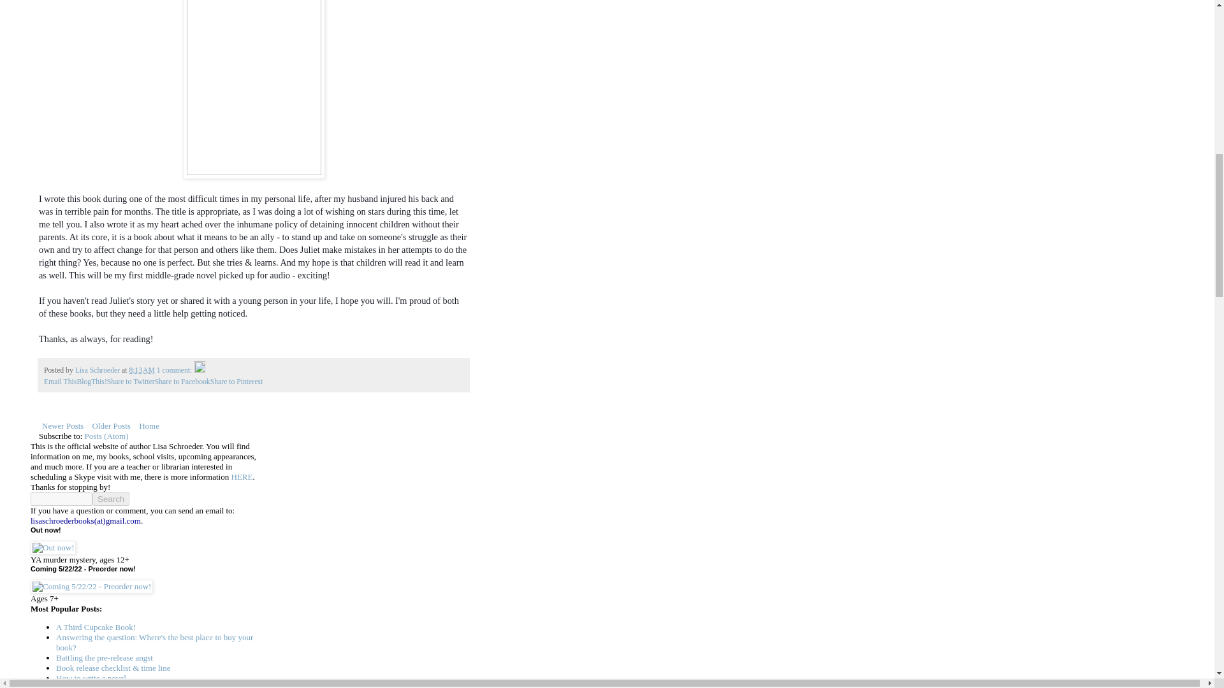 The height and width of the screenshot is (688, 1224). Describe the element at coordinates (182, 381) in the screenshot. I see `Share to Facebook` at that location.